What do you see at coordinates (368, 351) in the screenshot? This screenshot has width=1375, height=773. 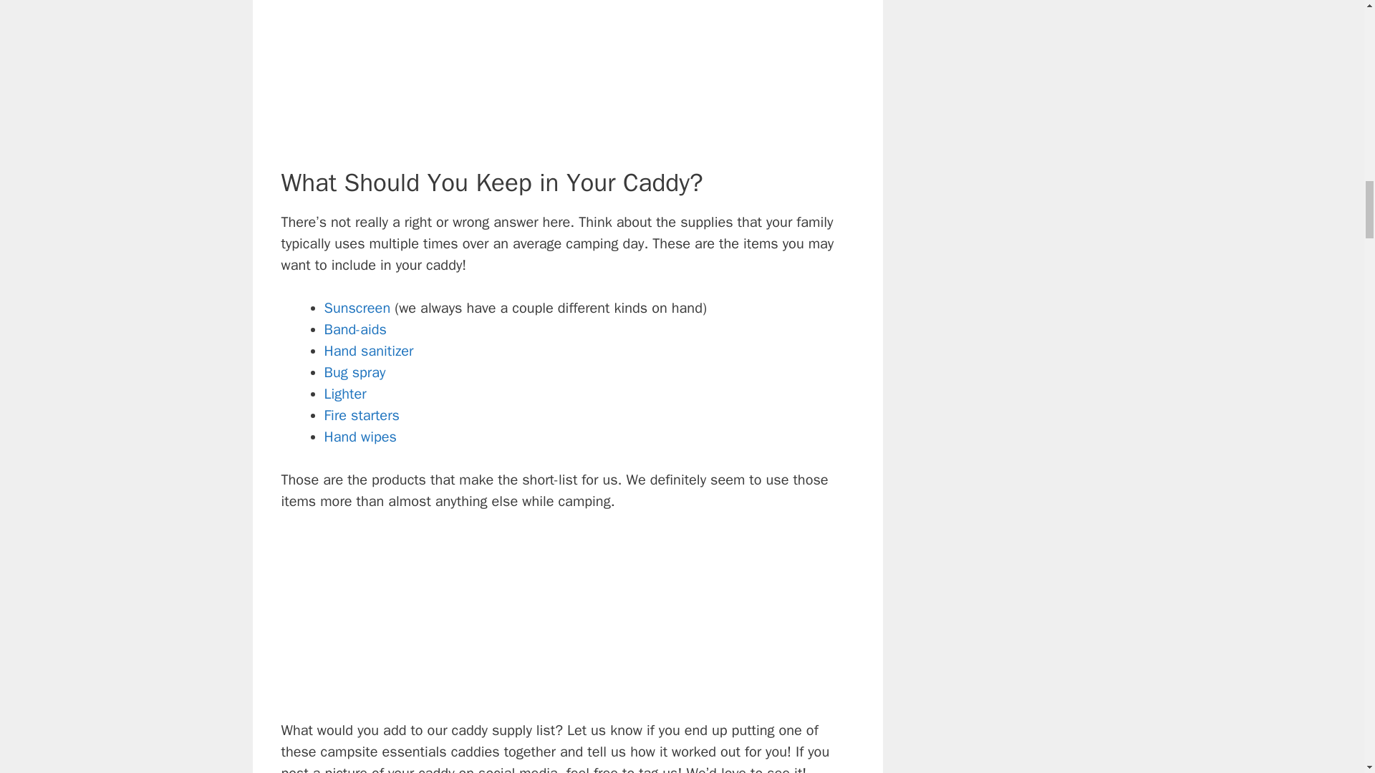 I see `Hand sanitizer` at bounding box center [368, 351].